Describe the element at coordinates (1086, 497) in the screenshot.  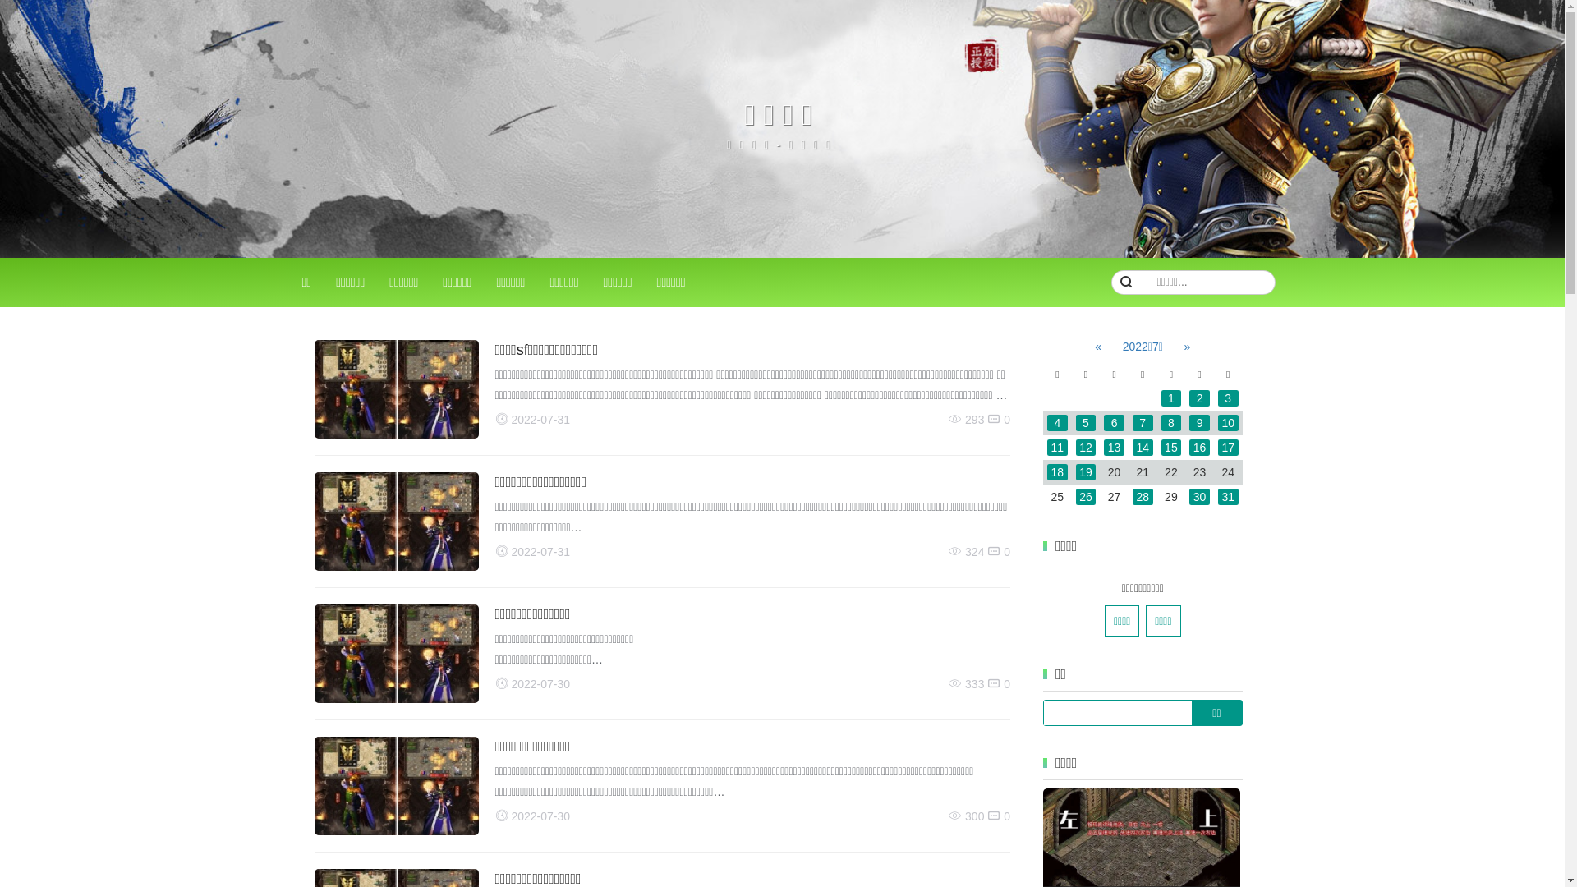
I see `26` at that location.